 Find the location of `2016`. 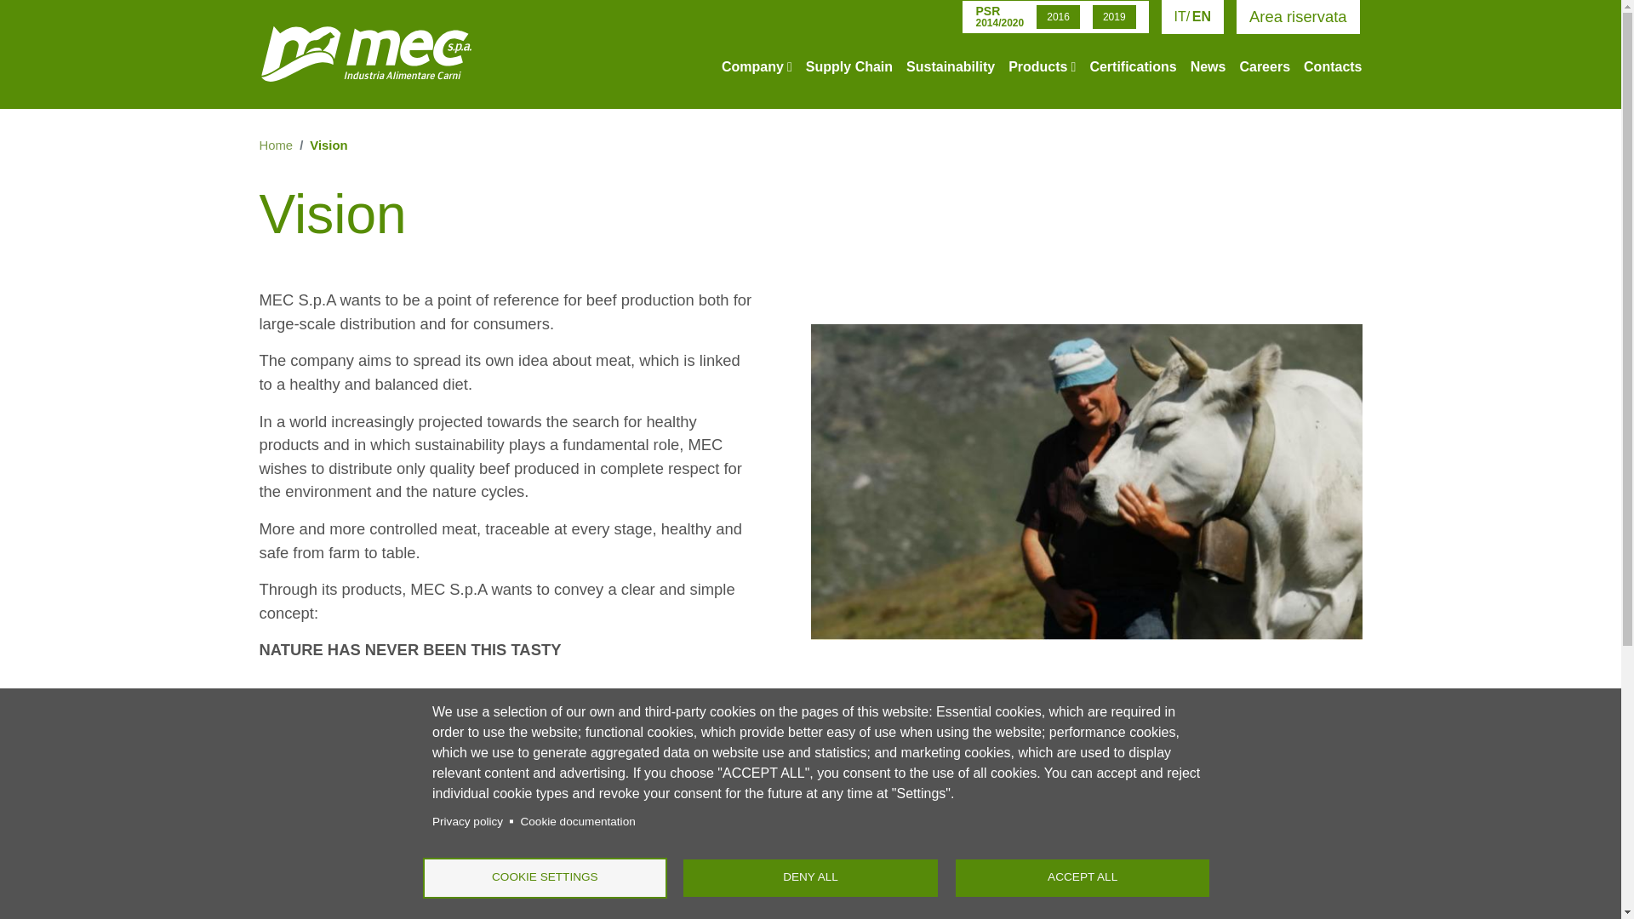

2016 is located at coordinates (1058, 17).